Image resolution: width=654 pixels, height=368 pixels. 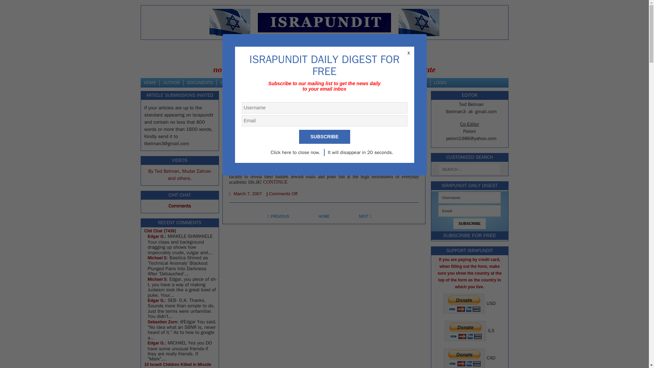 What do you see at coordinates (153, 231) in the screenshot?
I see `Chit Chat was posted on April 16, 2020` at bounding box center [153, 231].